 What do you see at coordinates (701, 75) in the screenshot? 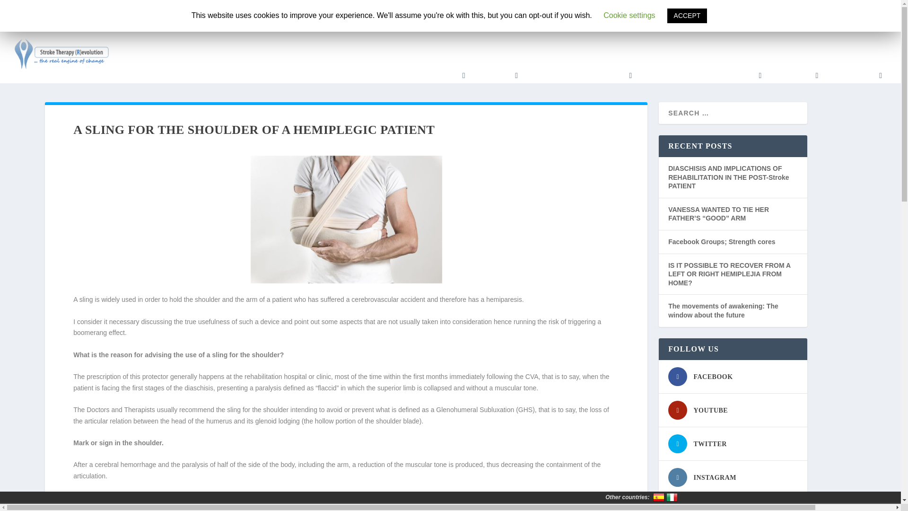
I see `UNDERSTANDING HEMIPLEGIA` at bounding box center [701, 75].